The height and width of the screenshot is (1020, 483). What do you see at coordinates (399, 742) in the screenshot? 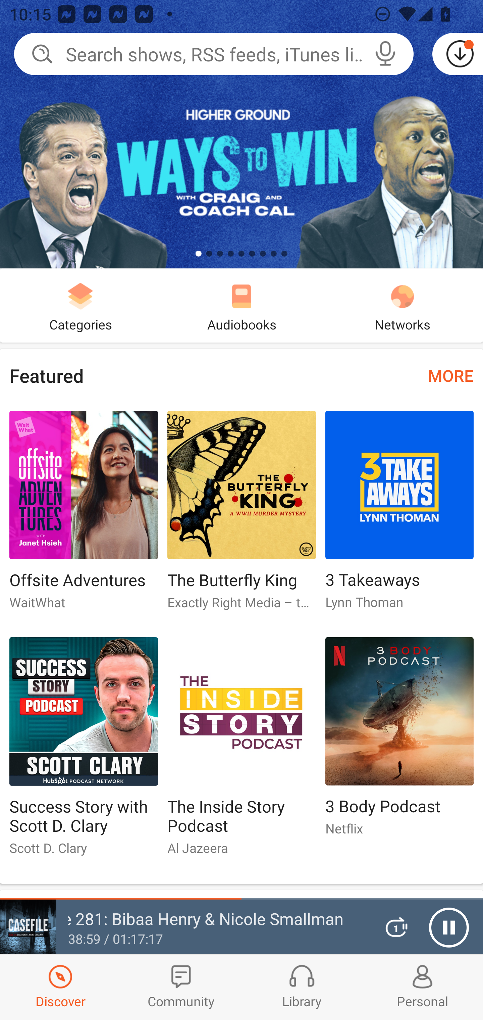
I see `3 Body Podcast 3 Body Podcast Netflix` at bounding box center [399, 742].